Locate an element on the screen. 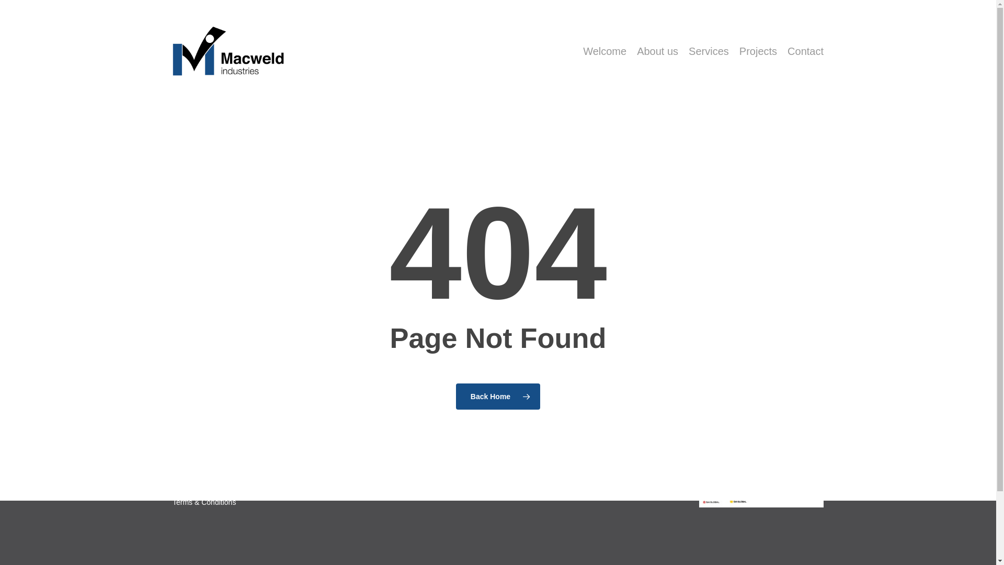  Welcome is located at coordinates (604, 51).